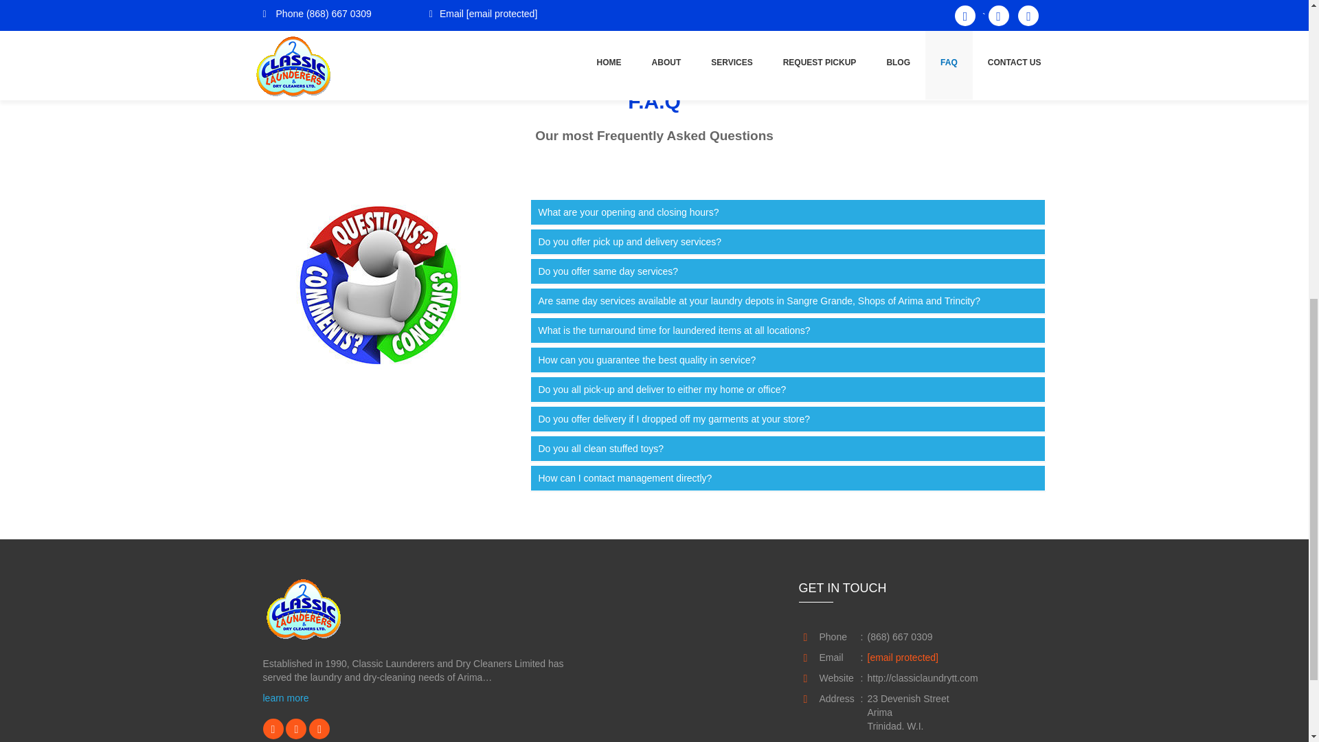  Describe the element at coordinates (359, 3) in the screenshot. I see `enquiry` at that location.